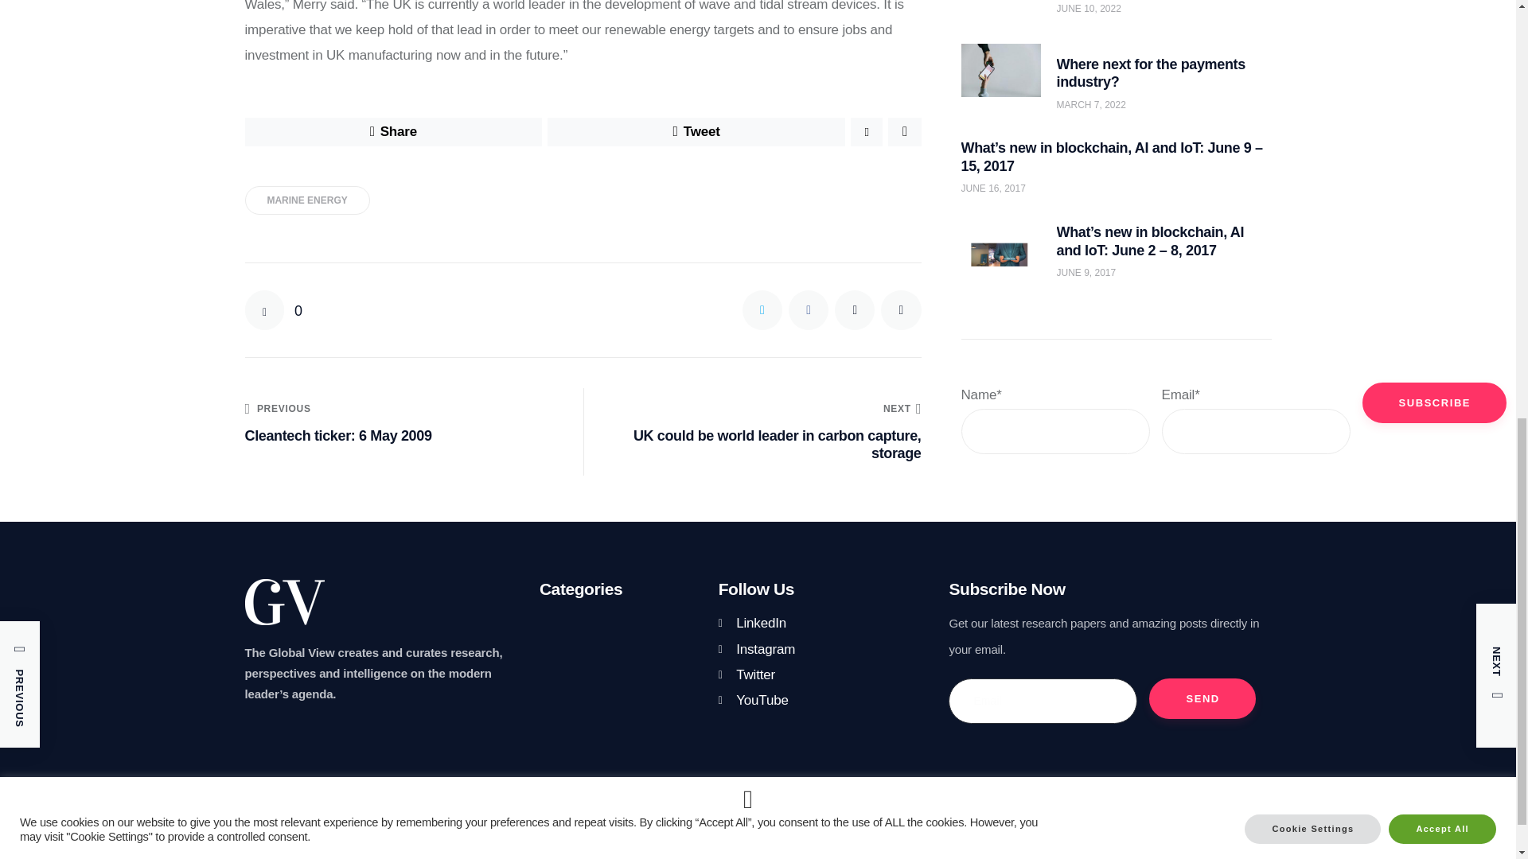 This screenshot has height=859, width=1528. What do you see at coordinates (274, 310) in the screenshot?
I see `Like` at bounding box center [274, 310].